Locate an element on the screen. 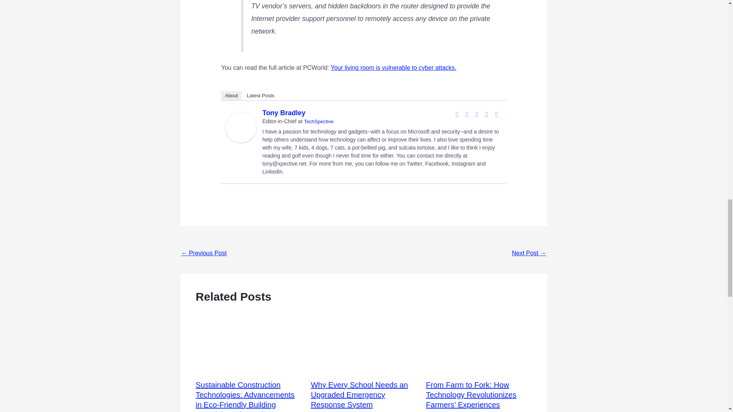 The height and width of the screenshot is (412, 733). Facebook is located at coordinates (457, 114).